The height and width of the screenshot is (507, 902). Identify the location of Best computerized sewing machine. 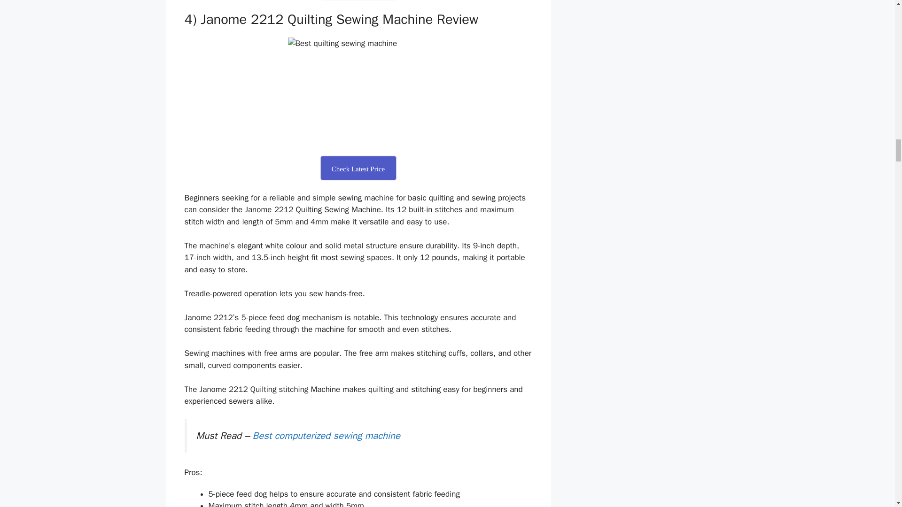
(326, 435).